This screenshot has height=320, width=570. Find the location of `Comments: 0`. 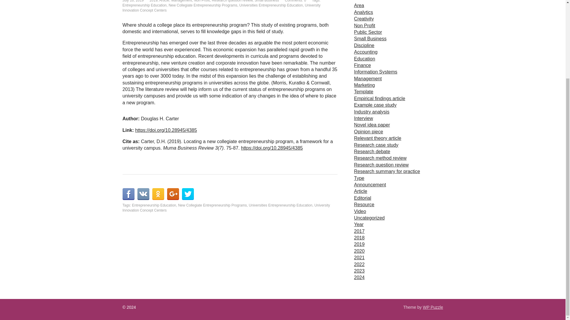

Comments: 0 is located at coordinates (296, 1).